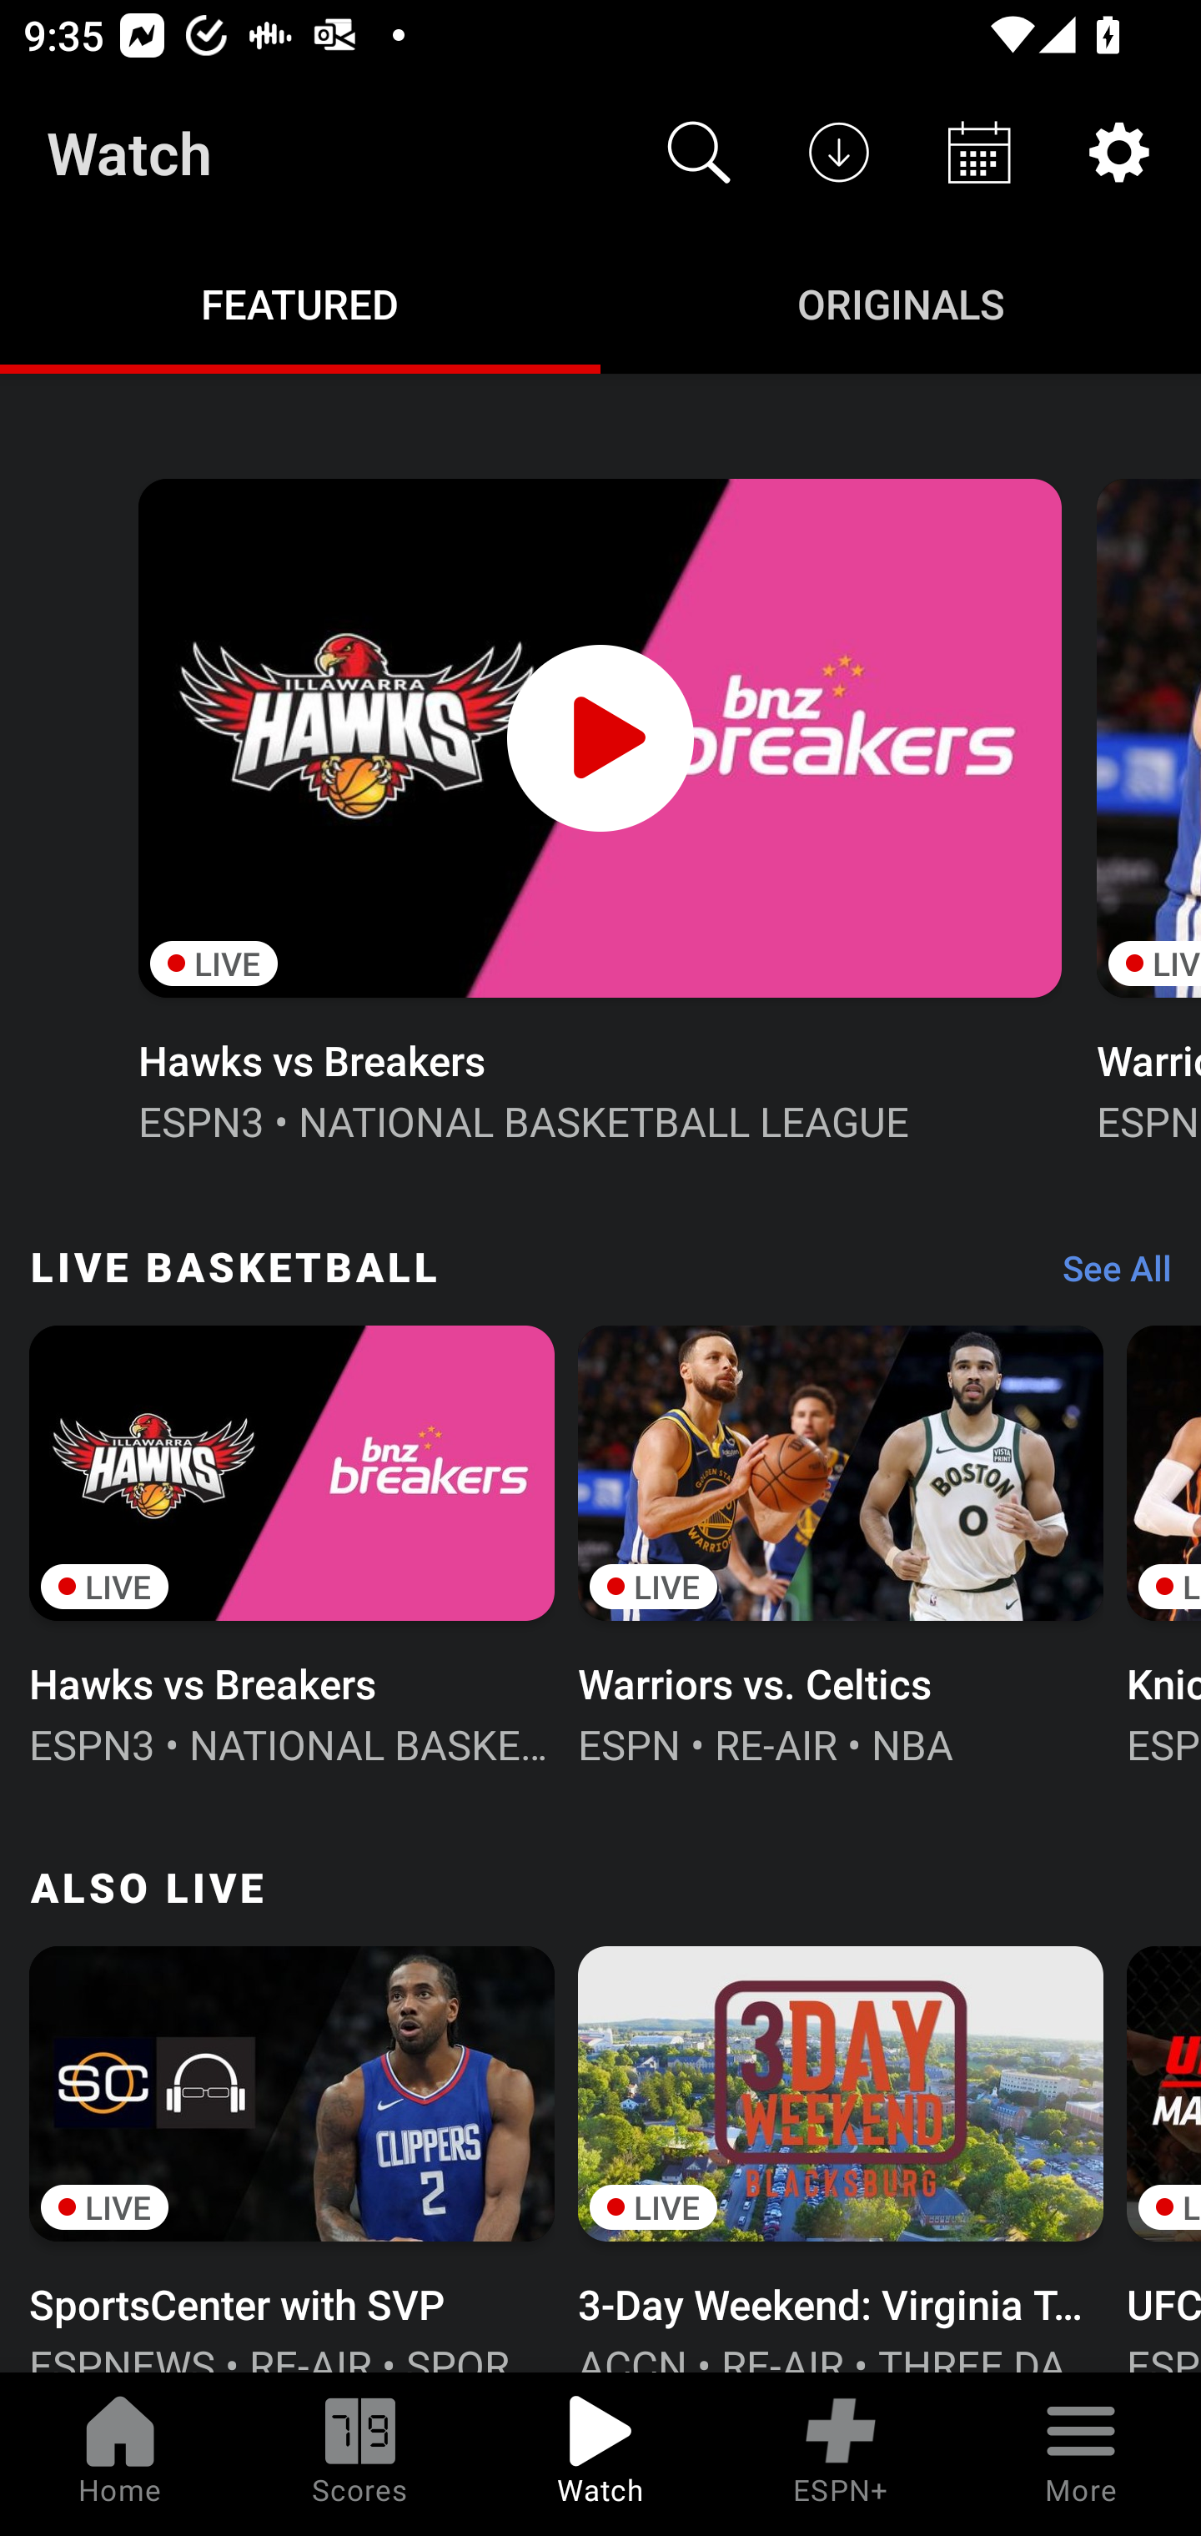  What do you see at coordinates (839, 152) in the screenshot?
I see `Downloads` at bounding box center [839, 152].